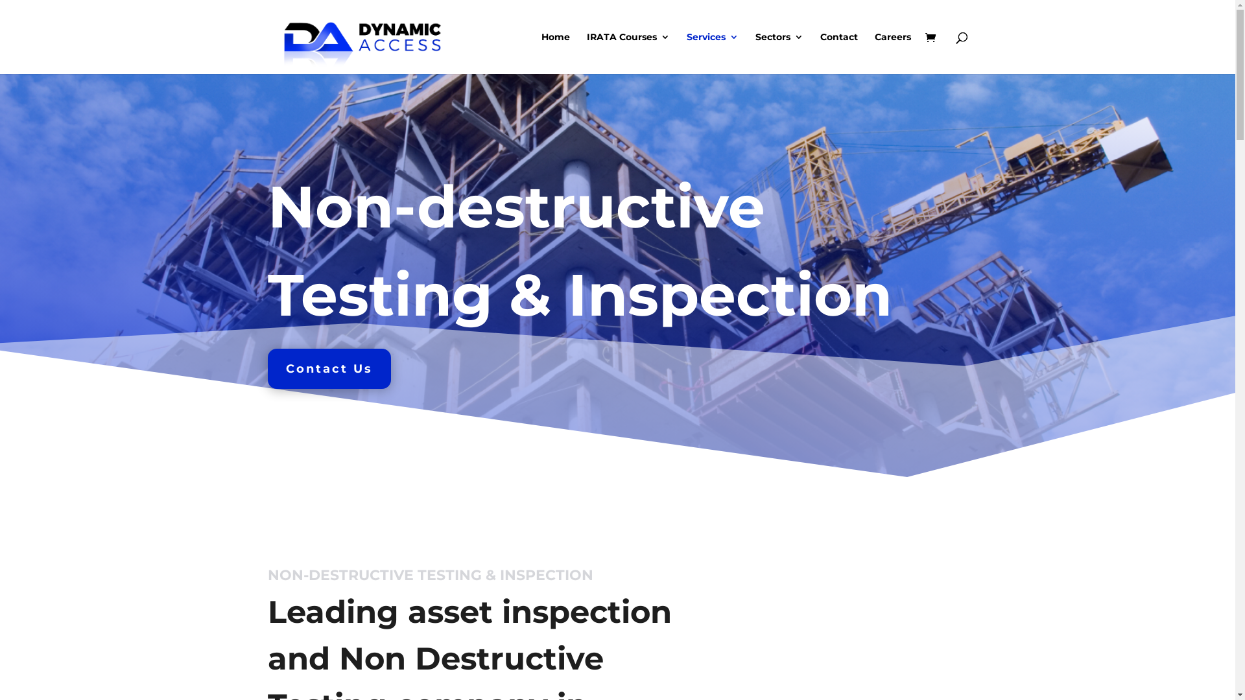 The height and width of the screenshot is (700, 1245). I want to click on Contact, so click(838, 53).